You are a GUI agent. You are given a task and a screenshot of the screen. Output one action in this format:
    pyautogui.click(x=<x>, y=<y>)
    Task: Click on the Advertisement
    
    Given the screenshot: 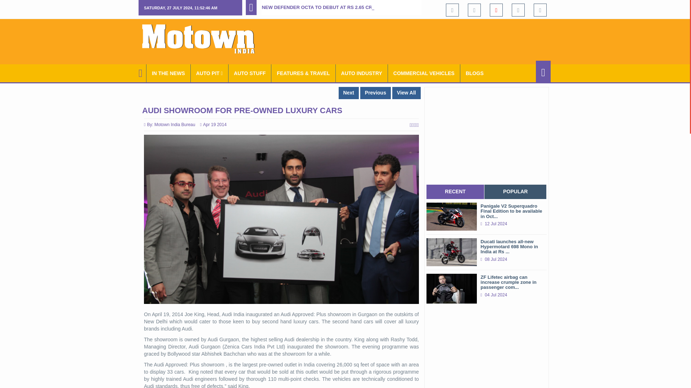 What is the action you would take?
    pyautogui.click(x=420, y=40)
    